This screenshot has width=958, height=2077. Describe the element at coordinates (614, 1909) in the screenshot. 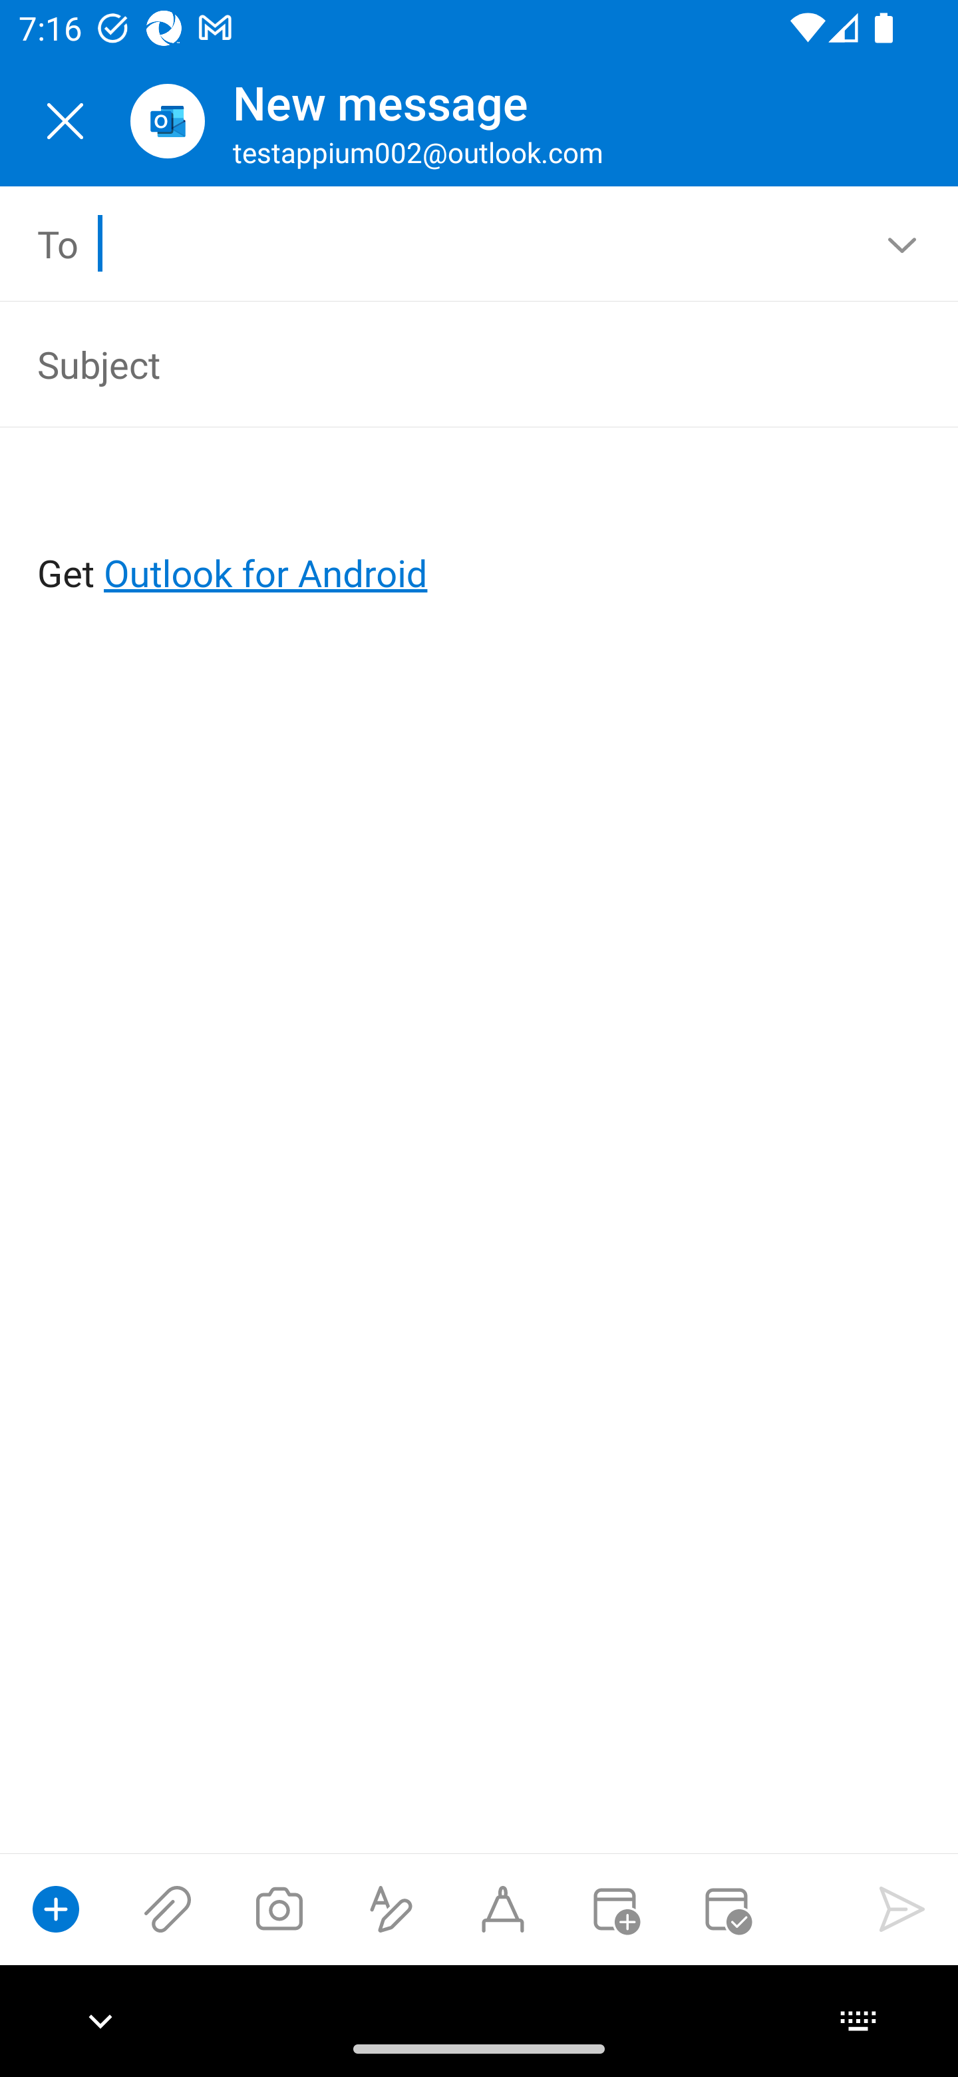

I see `Convert to event` at that location.